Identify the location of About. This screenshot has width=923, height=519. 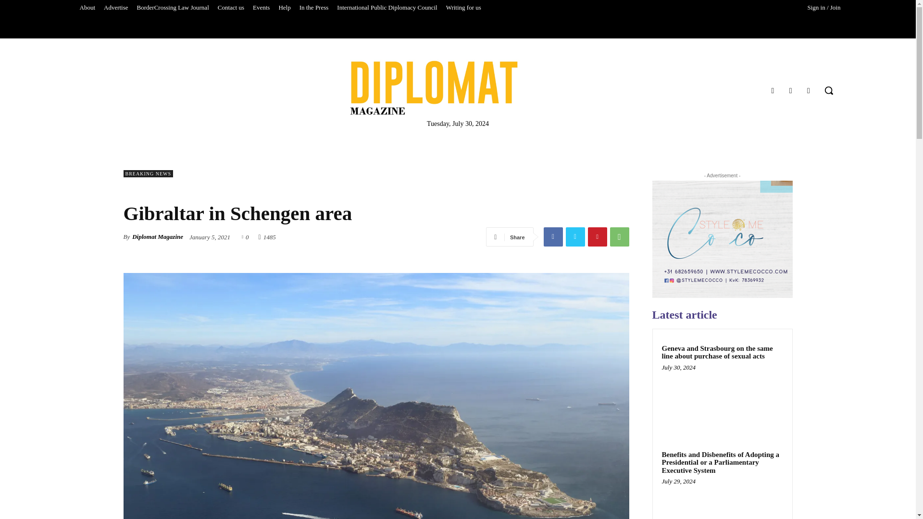
(87, 8).